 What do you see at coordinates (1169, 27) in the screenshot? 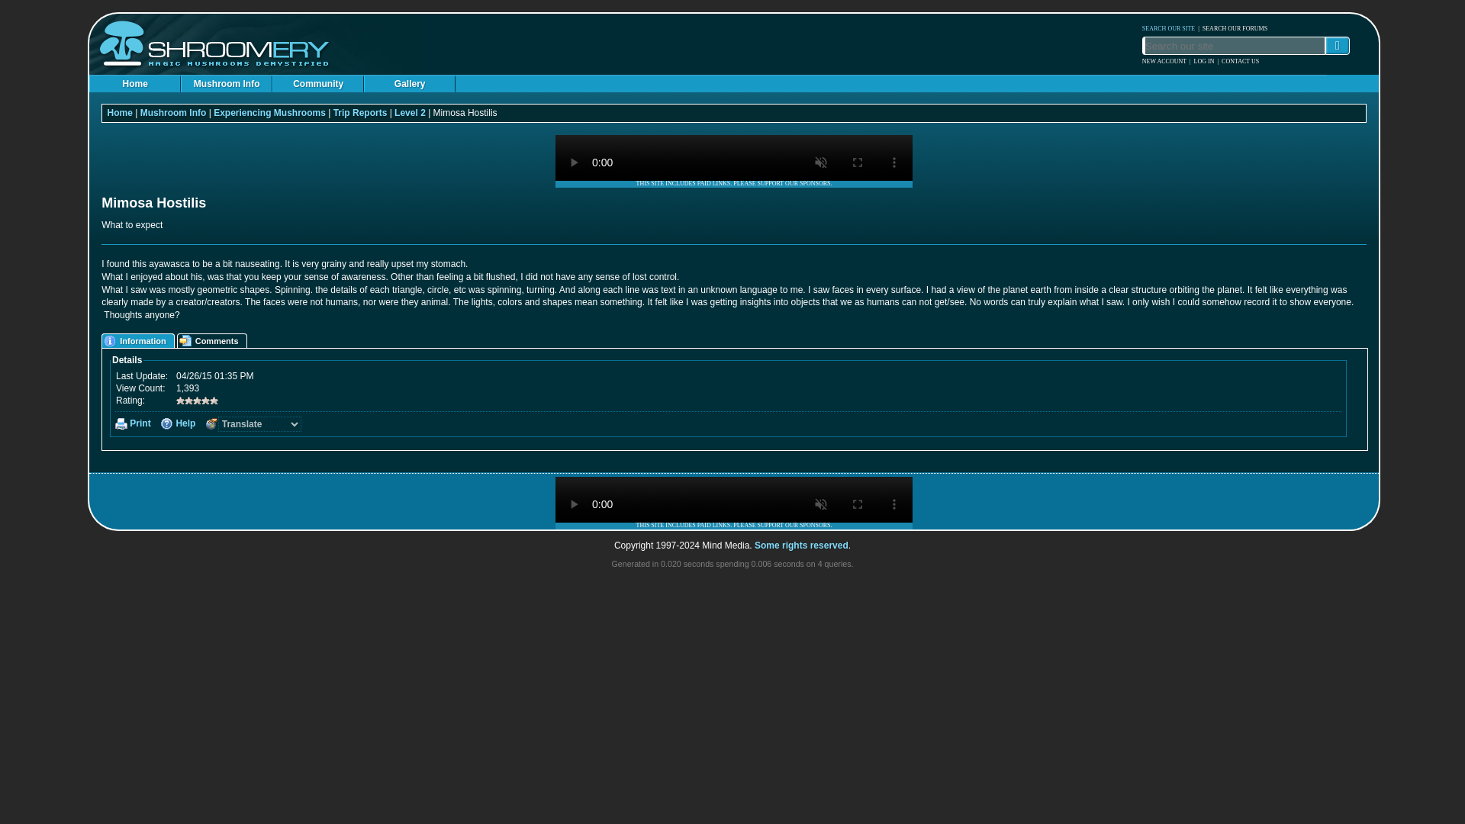
I see `SEARCH OUR SITE` at bounding box center [1169, 27].